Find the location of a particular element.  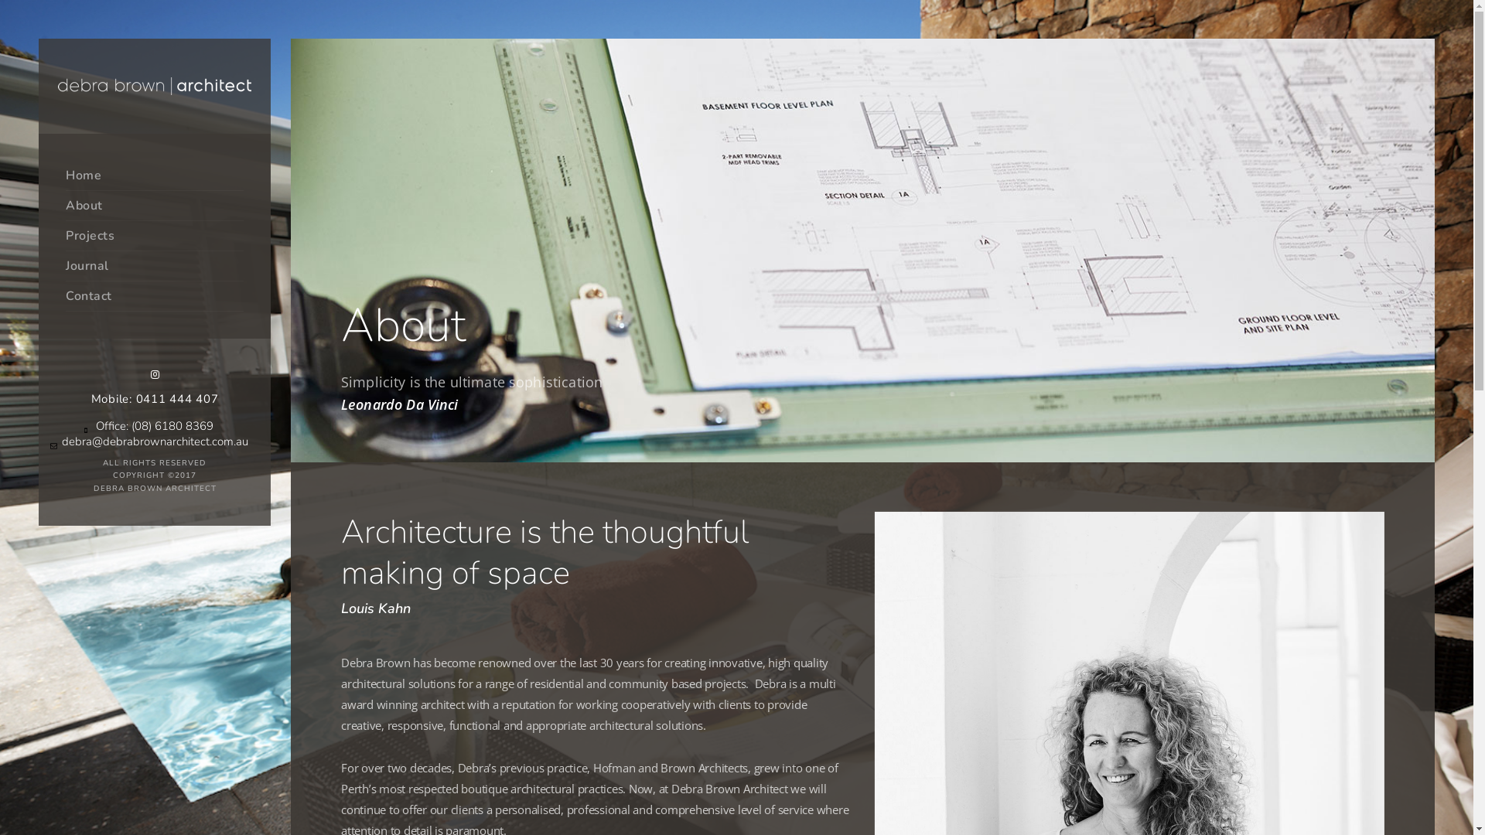

Journal is located at coordinates (155, 266).